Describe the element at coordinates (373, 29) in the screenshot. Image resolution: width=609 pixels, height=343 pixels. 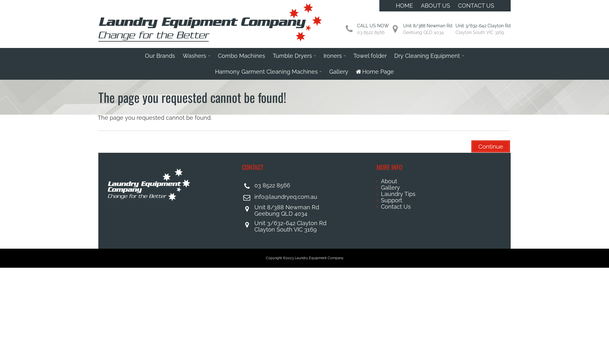
I see `CALL US NOW
03 8522 8566` at that location.